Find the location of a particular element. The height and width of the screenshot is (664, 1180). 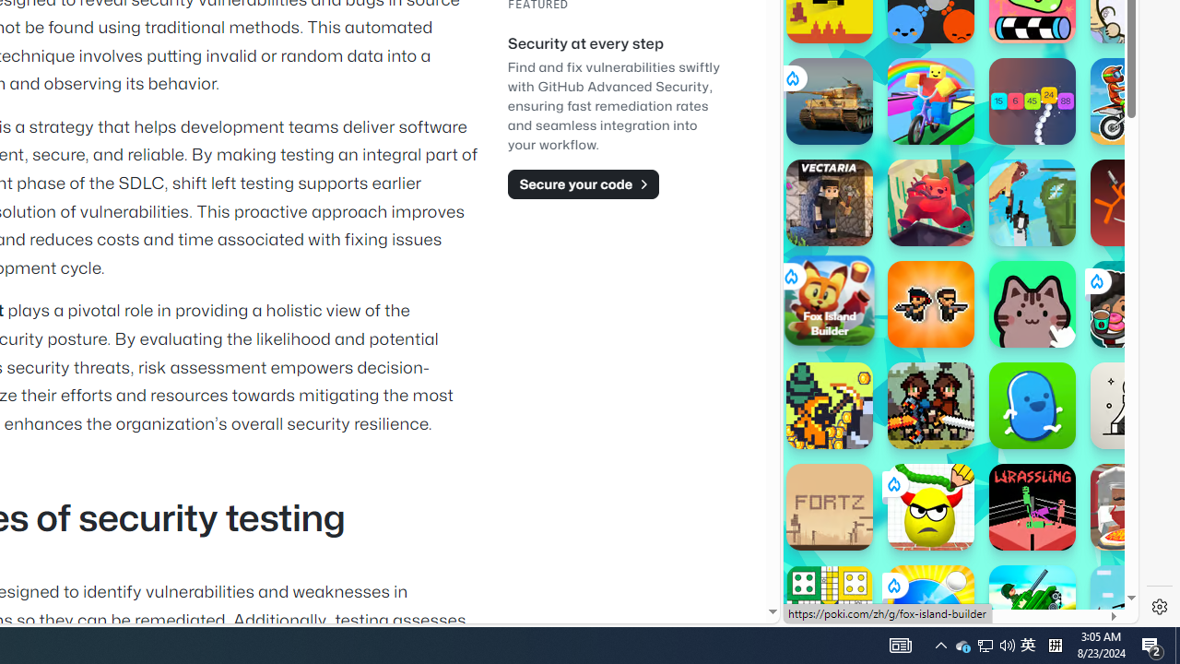

Rooftop Snipers is located at coordinates (1134, 609).